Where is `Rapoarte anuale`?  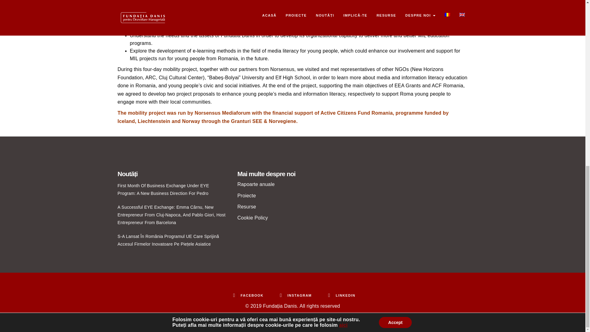
Rapoarte anuale is located at coordinates (256, 184).